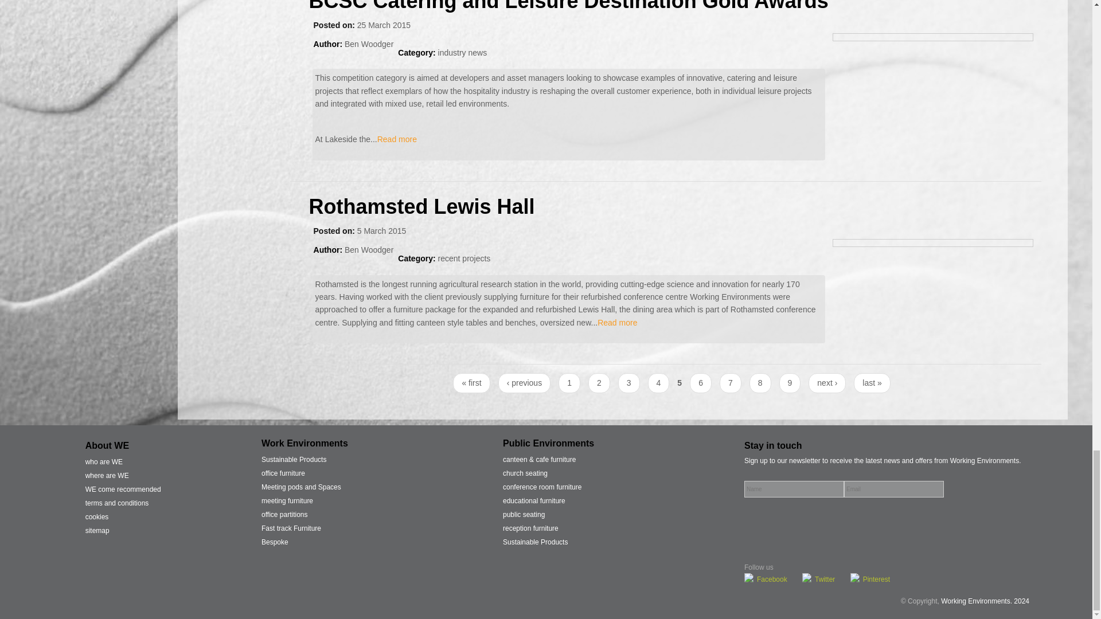  Describe the element at coordinates (952, 489) in the screenshot. I see `Submit` at that location.